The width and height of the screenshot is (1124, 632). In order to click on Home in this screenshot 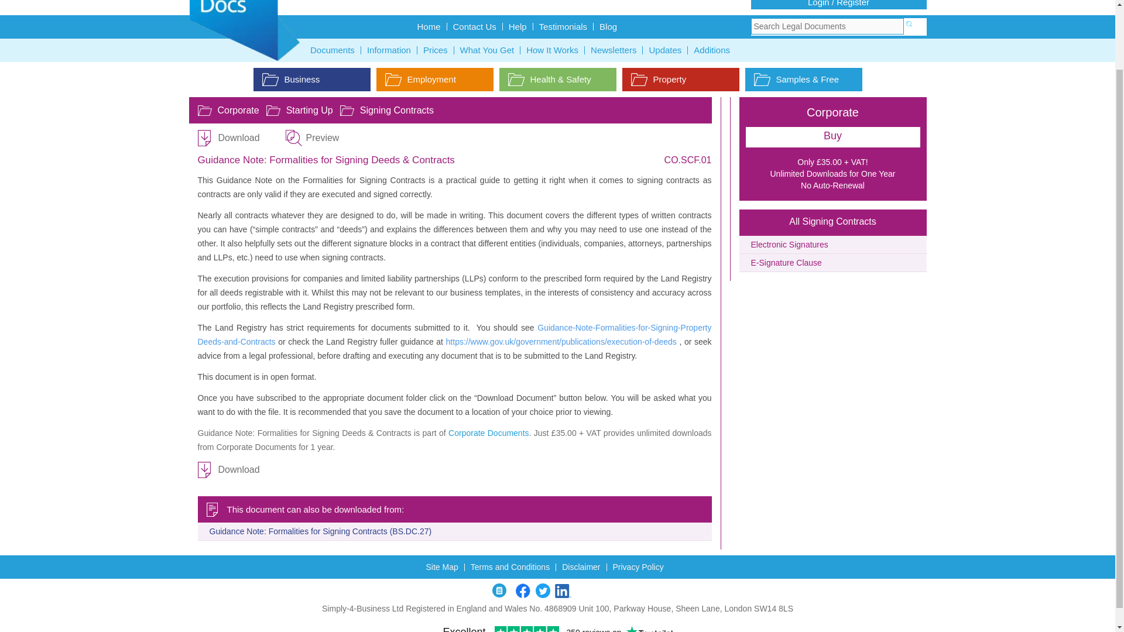, I will do `click(429, 26)`.